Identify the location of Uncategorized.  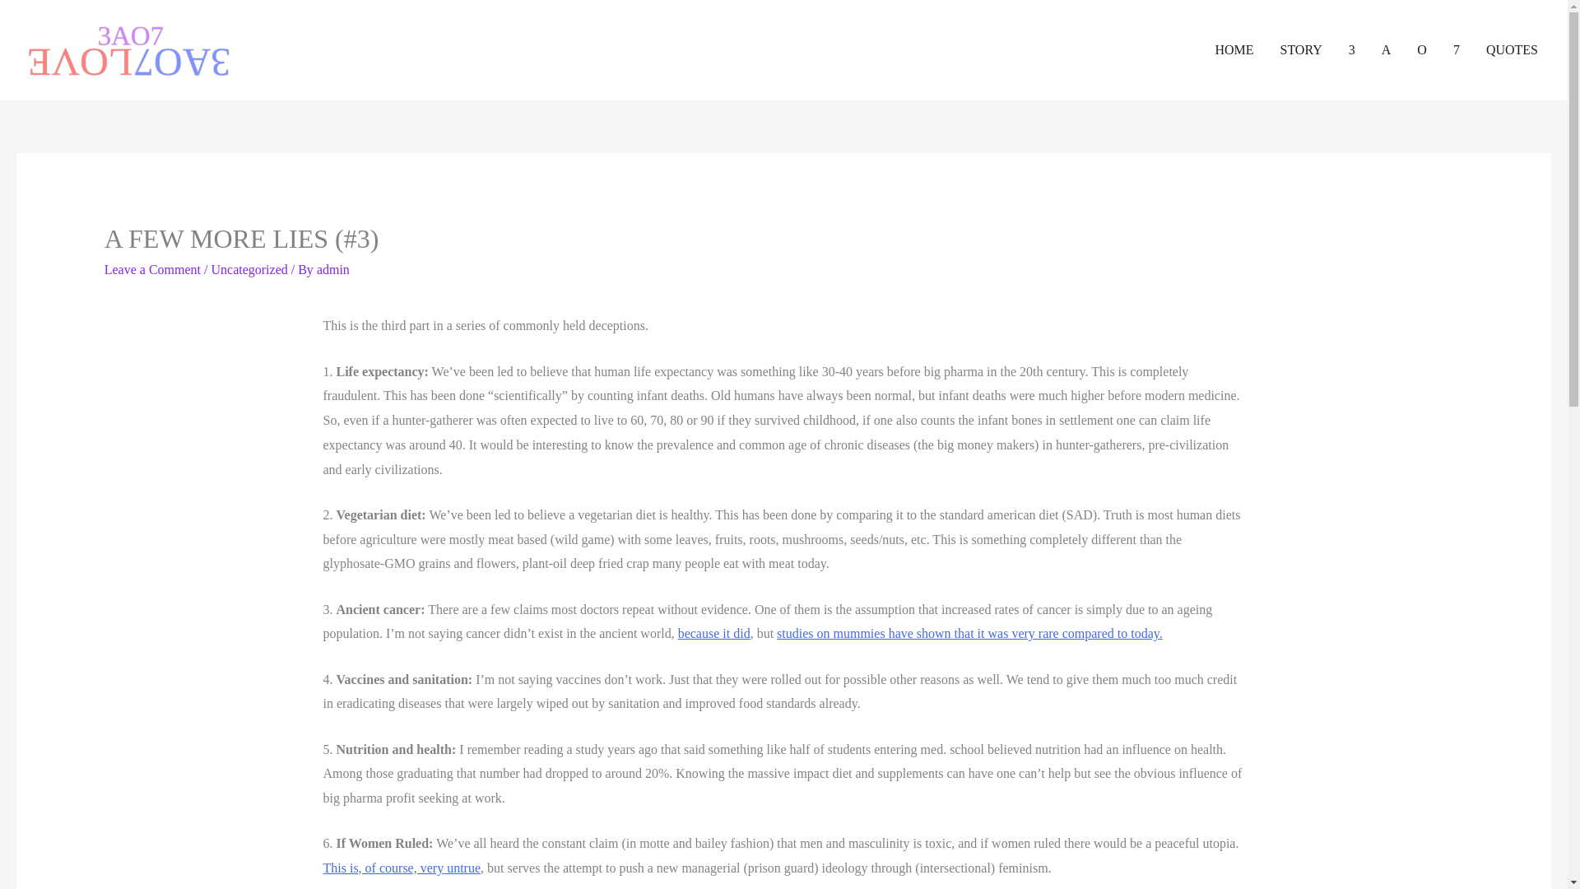
(249, 268).